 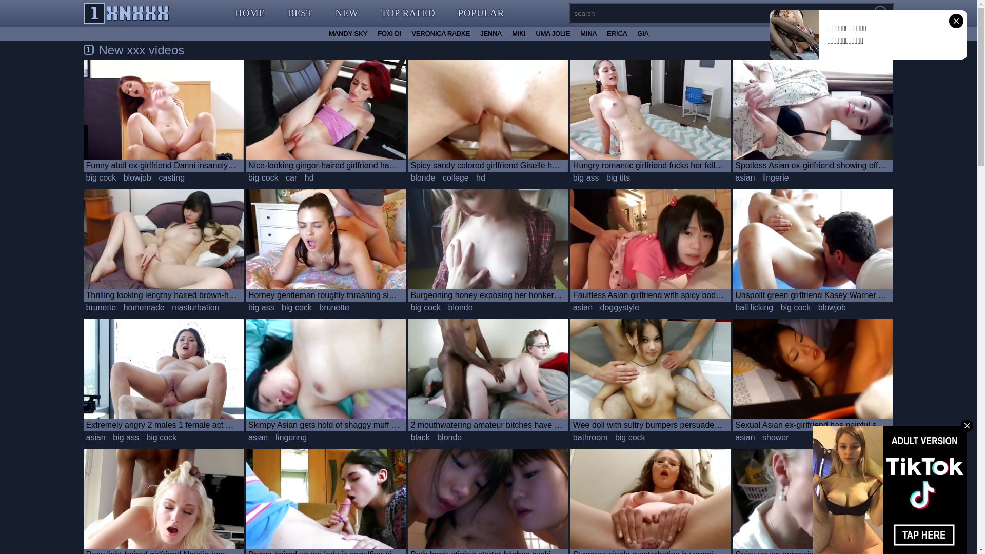 What do you see at coordinates (449, 438) in the screenshot?
I see `blonde` at bounding box center [449, 438].